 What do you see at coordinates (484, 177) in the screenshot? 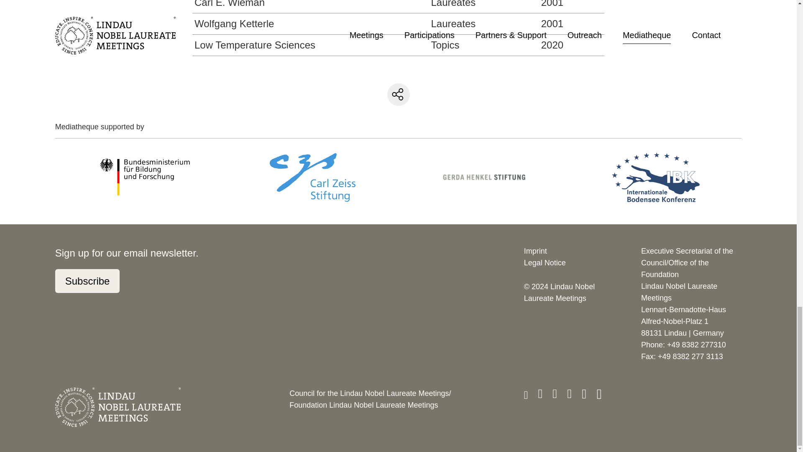
I see `Gerda Henkel Stiftung` at bounding box center [484, 177].